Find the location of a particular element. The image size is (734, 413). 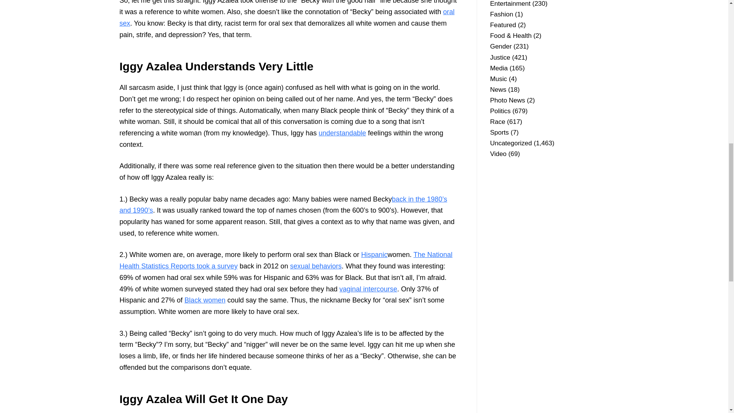

Black people is located at coordinates (205, 300).